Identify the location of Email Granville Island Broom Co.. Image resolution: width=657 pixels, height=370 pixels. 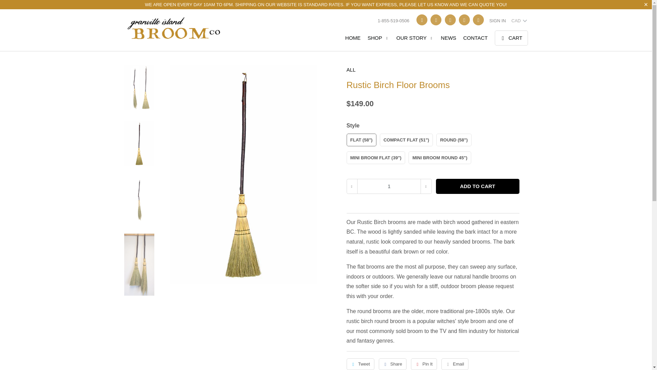
(478, 20).